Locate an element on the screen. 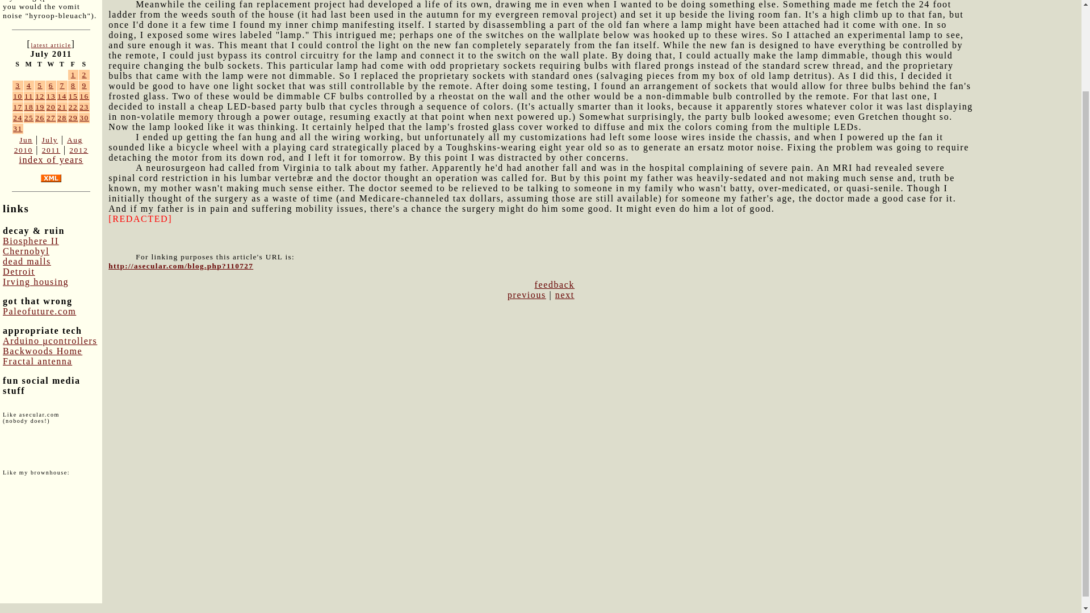 The width and height of the screenshot is (1090, 613). 19 is located at coordinates (40, 107).